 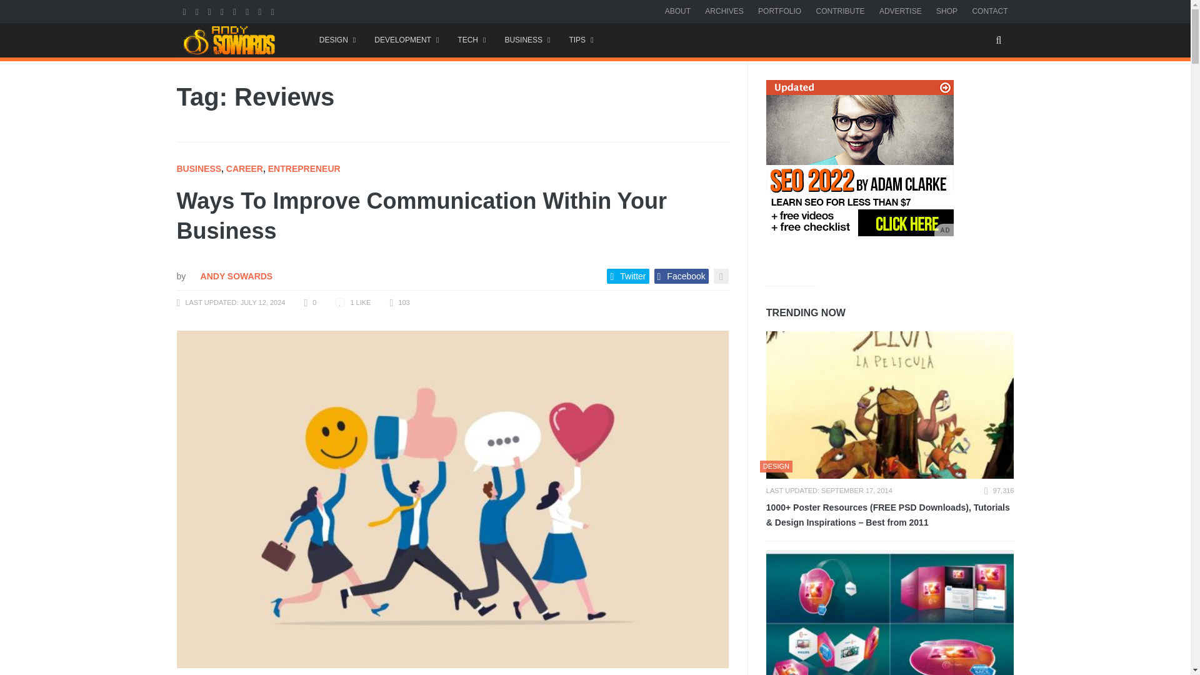 What do you see at coordinates (337, 40) in the screenshot?
I see `Design` at bounding box center [337, 40].